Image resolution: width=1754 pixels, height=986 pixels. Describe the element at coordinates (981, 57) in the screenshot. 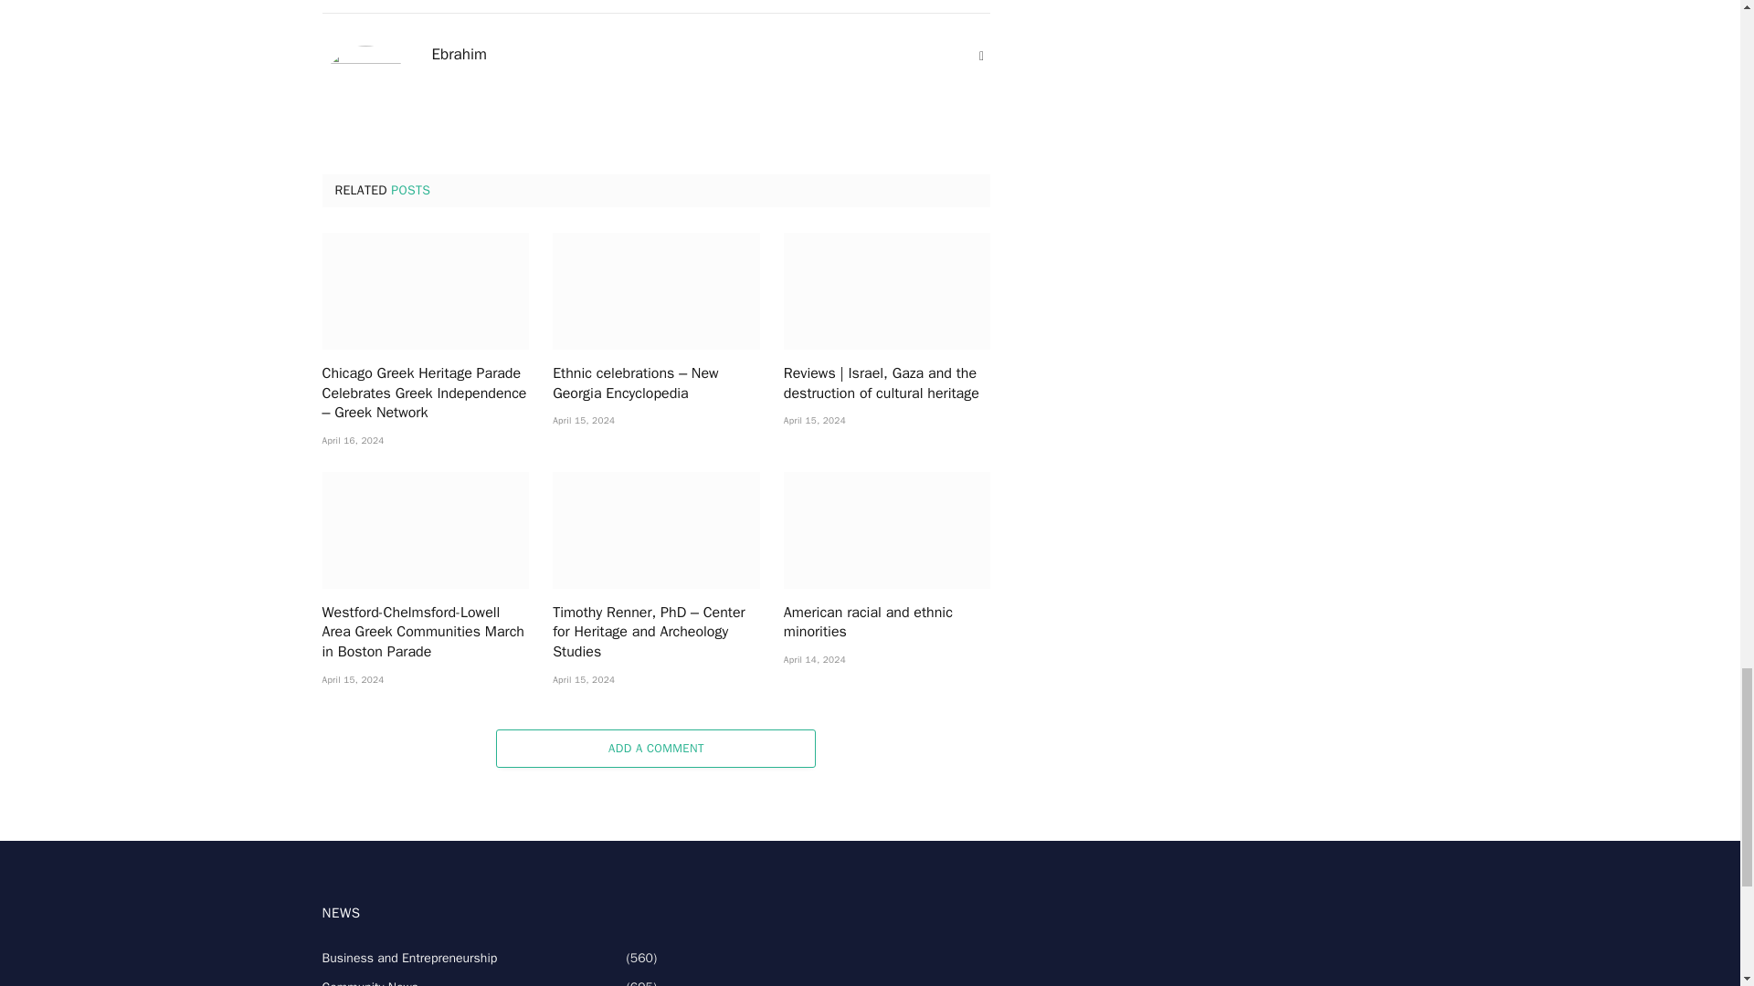

I see `Website` at that location.